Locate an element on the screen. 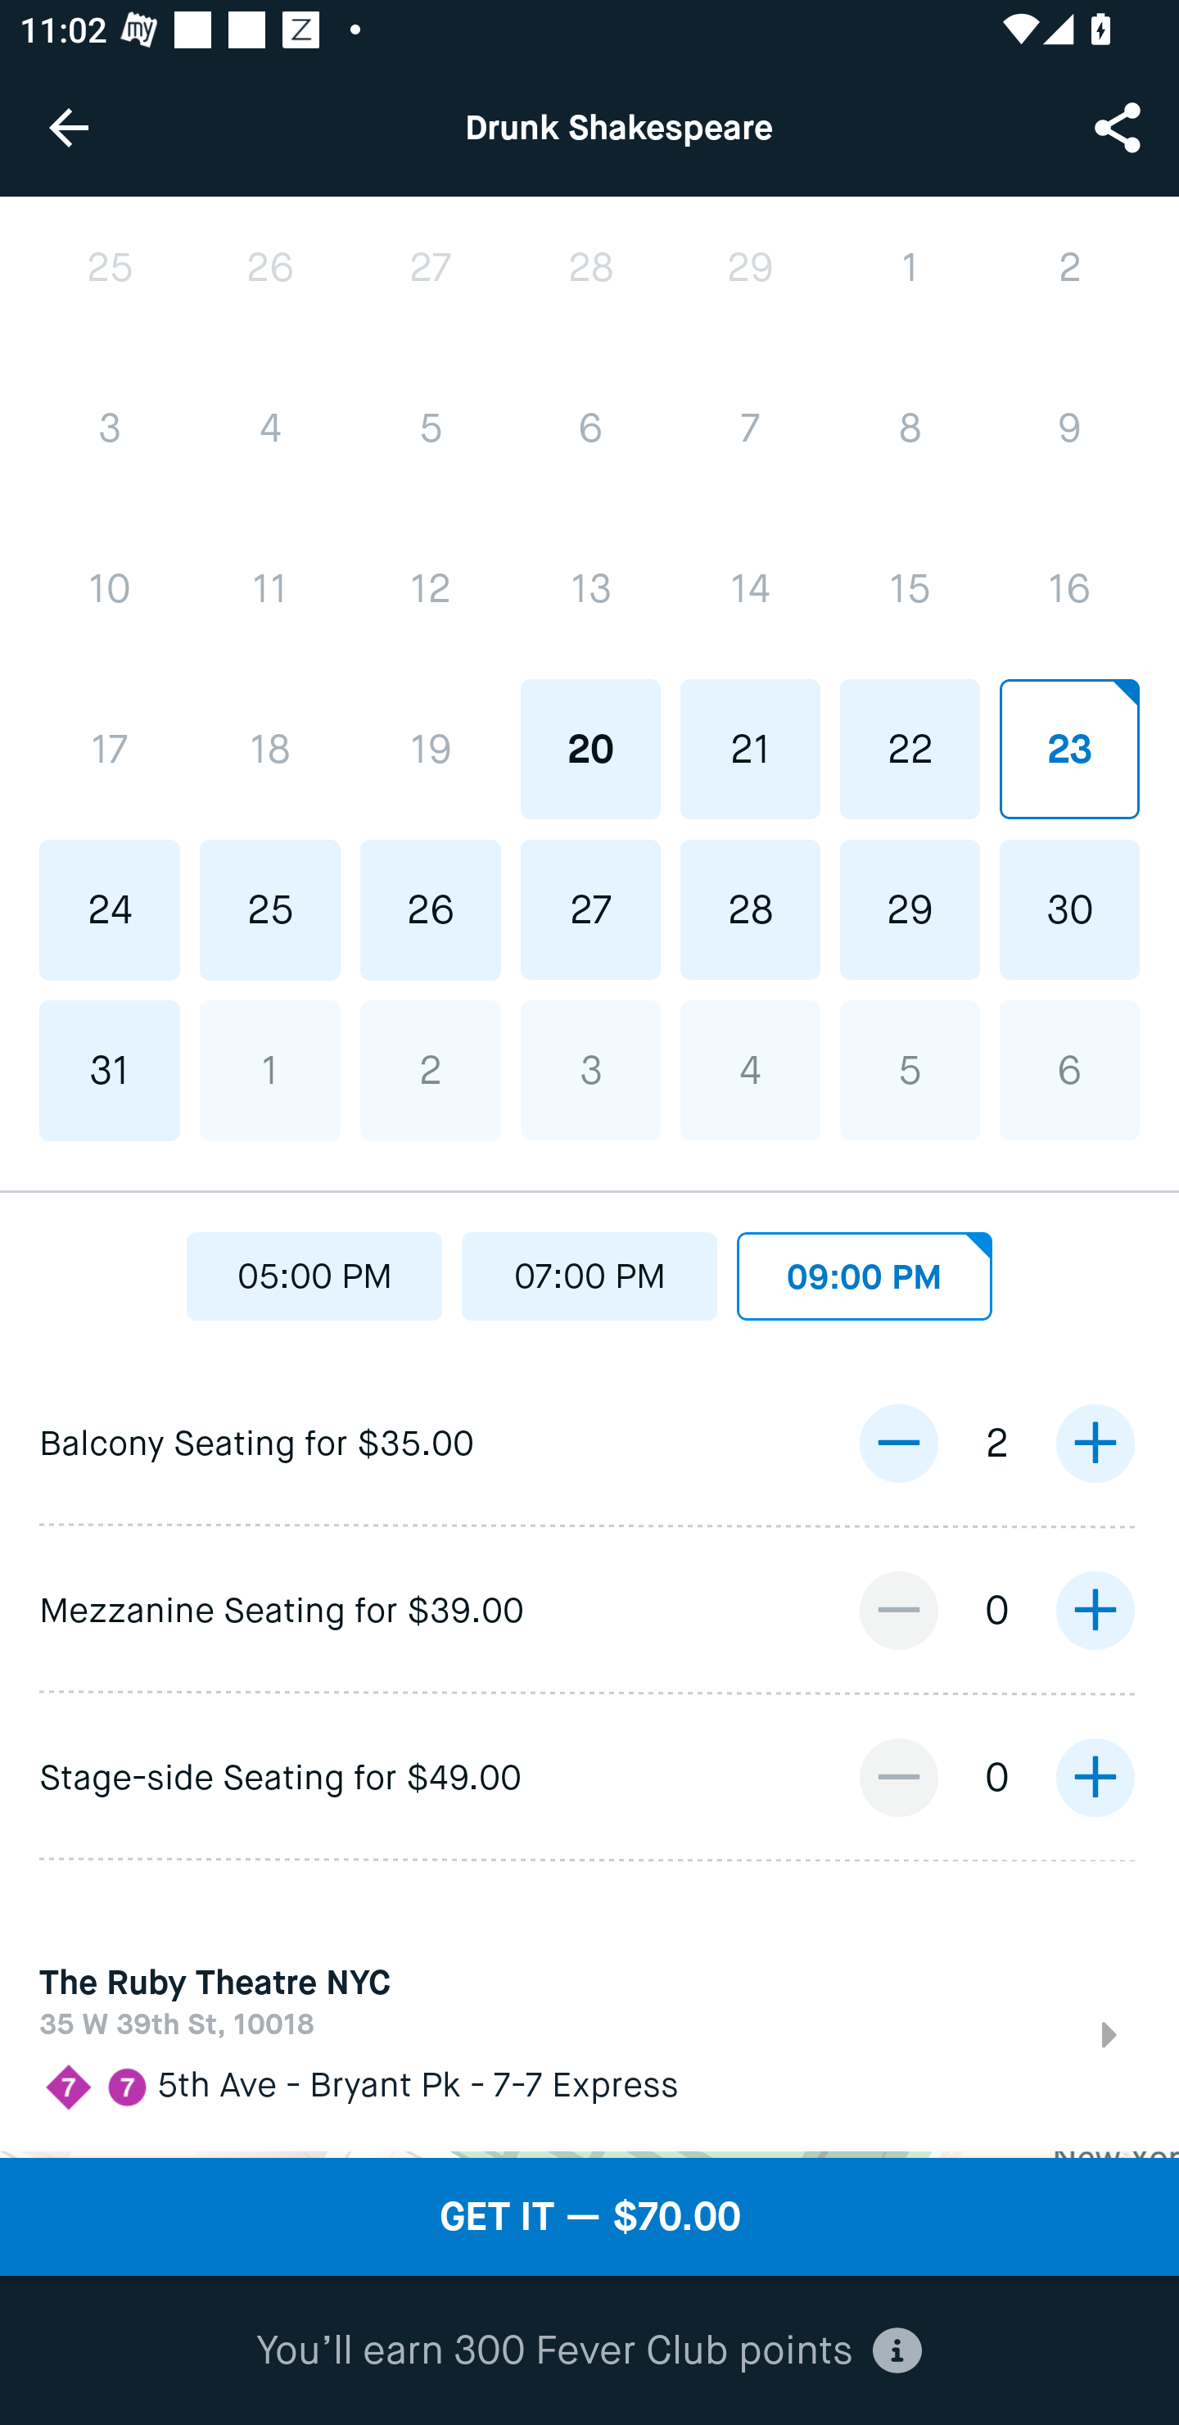 This screenshot has height=2425, width=1179. 17 is located at coordinates (110, 749).